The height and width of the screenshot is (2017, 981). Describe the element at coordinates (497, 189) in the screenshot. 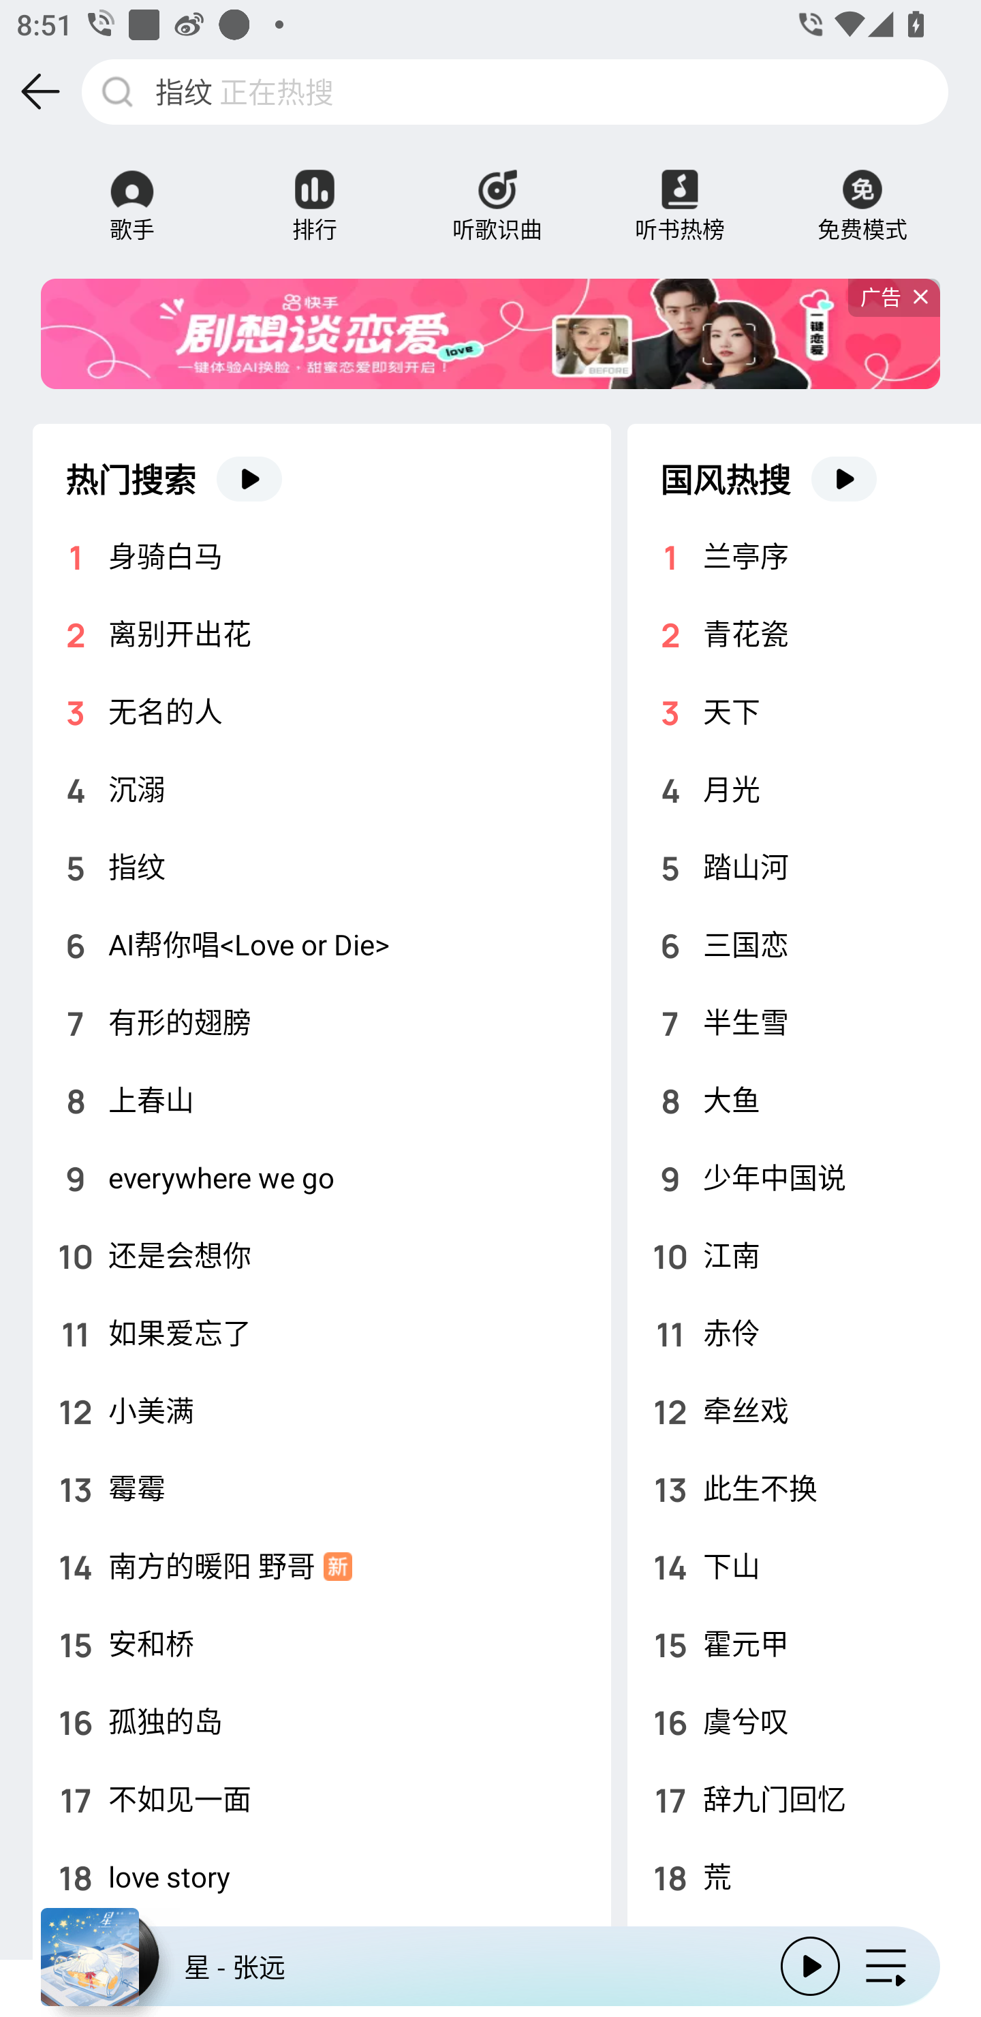

I see `听歌识曲` at that location.